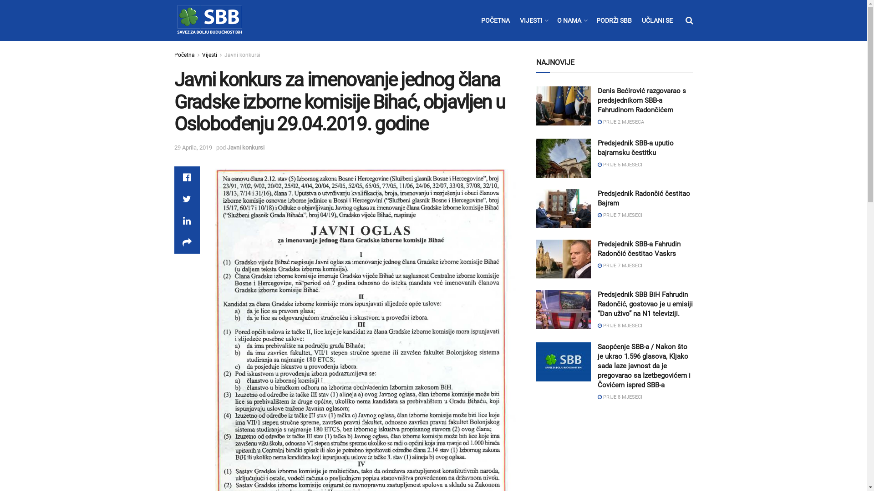  I want to click on Javni konkursi, so click(245, 147).